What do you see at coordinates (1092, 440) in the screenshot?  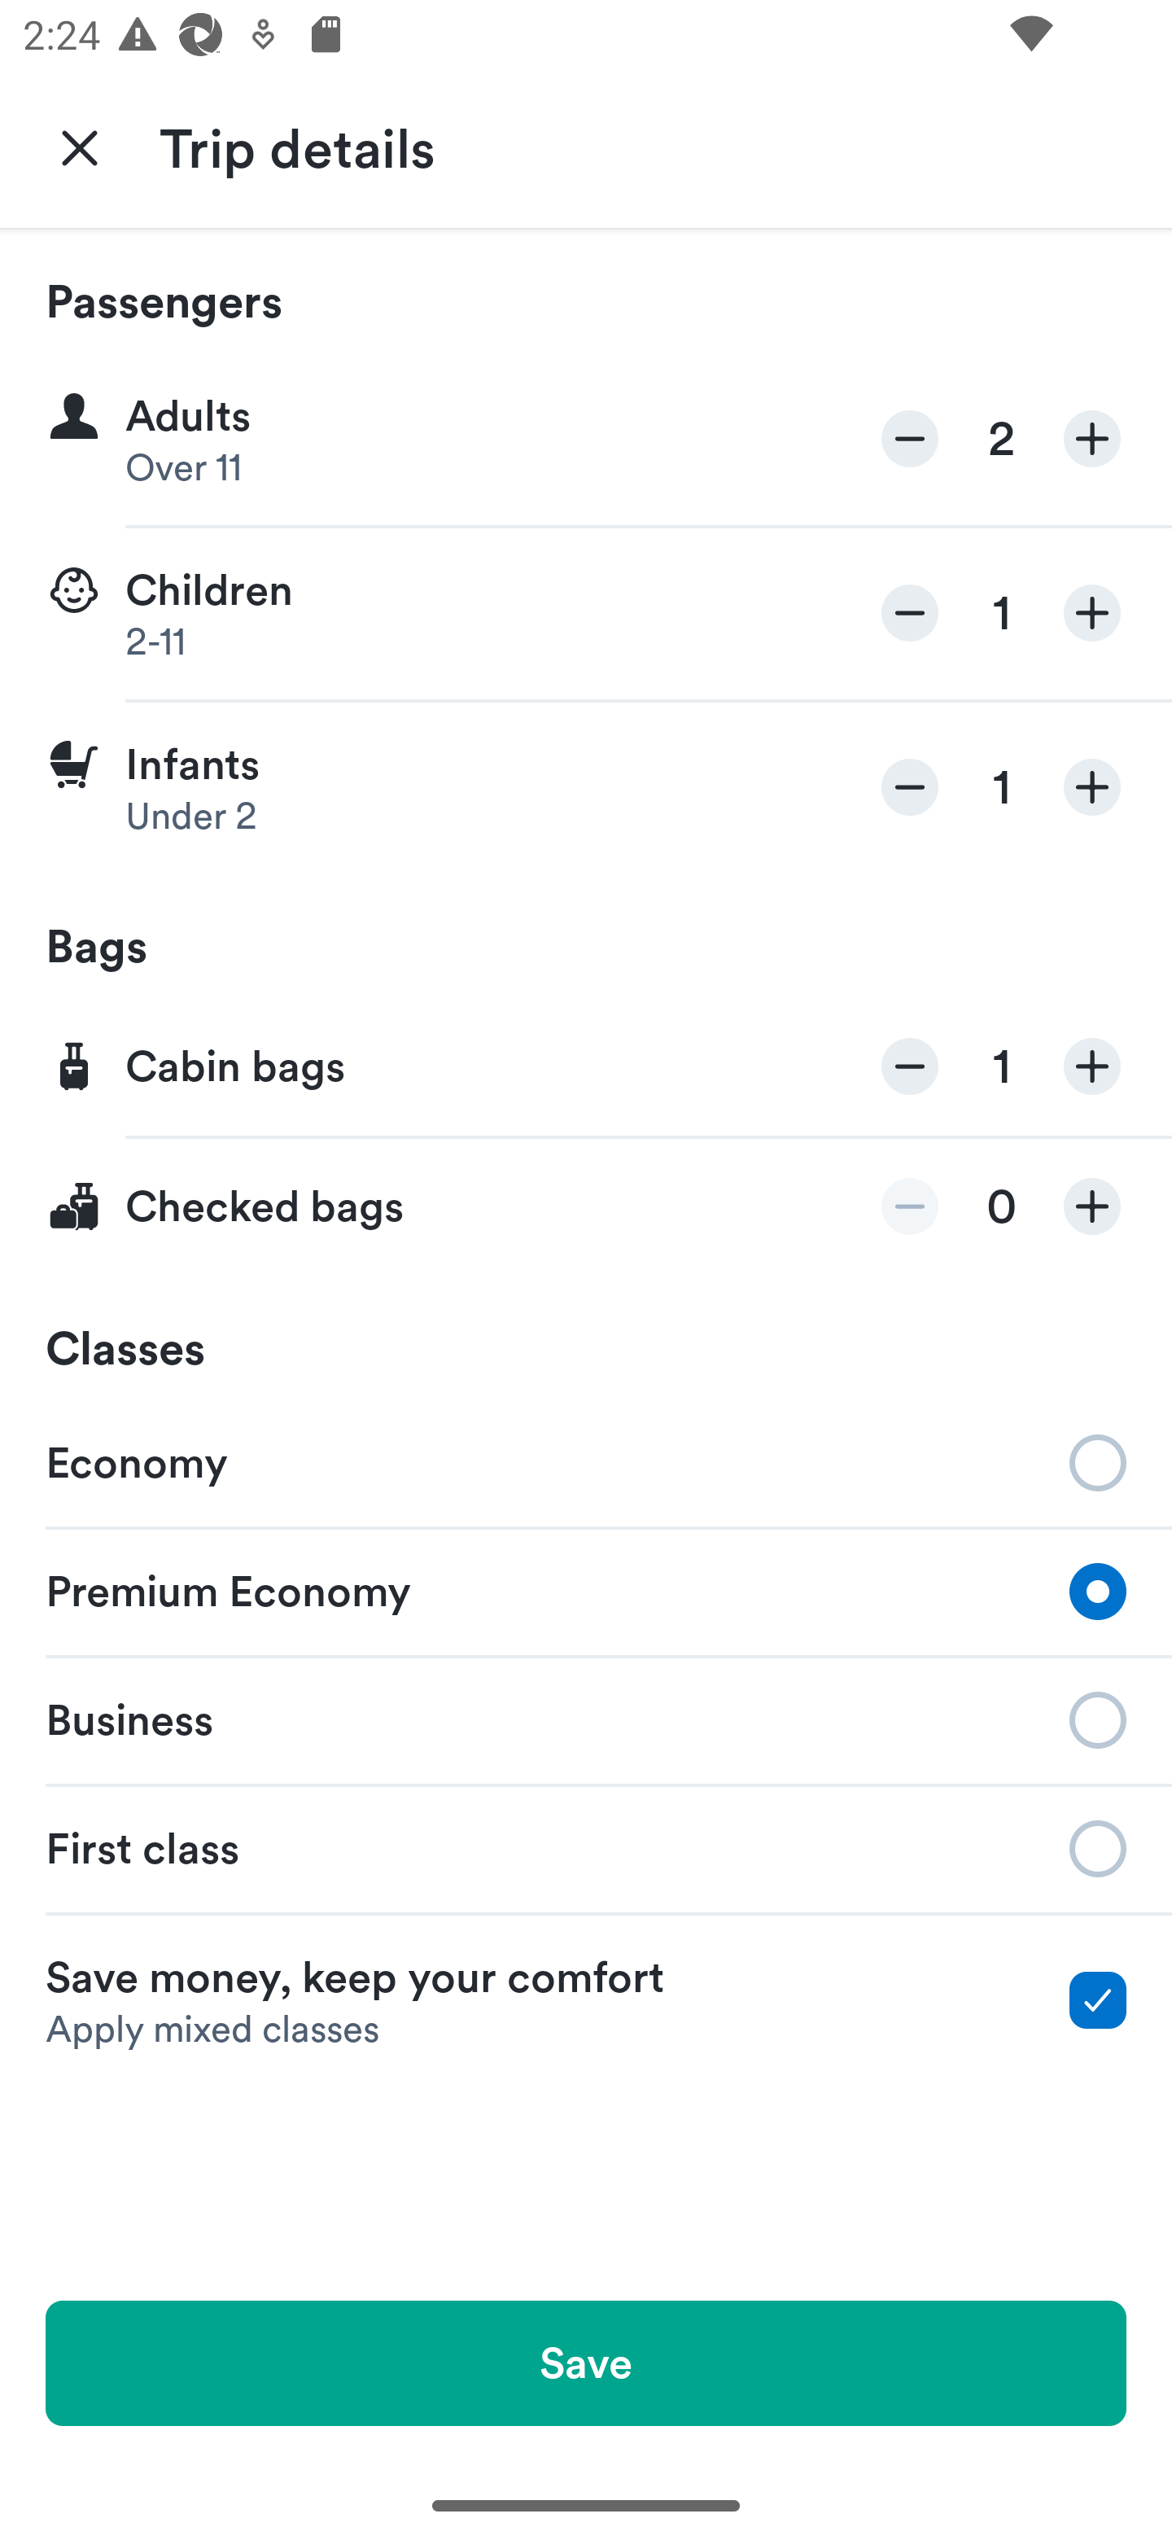 I see `Add` at bounding box center [1092, 440].